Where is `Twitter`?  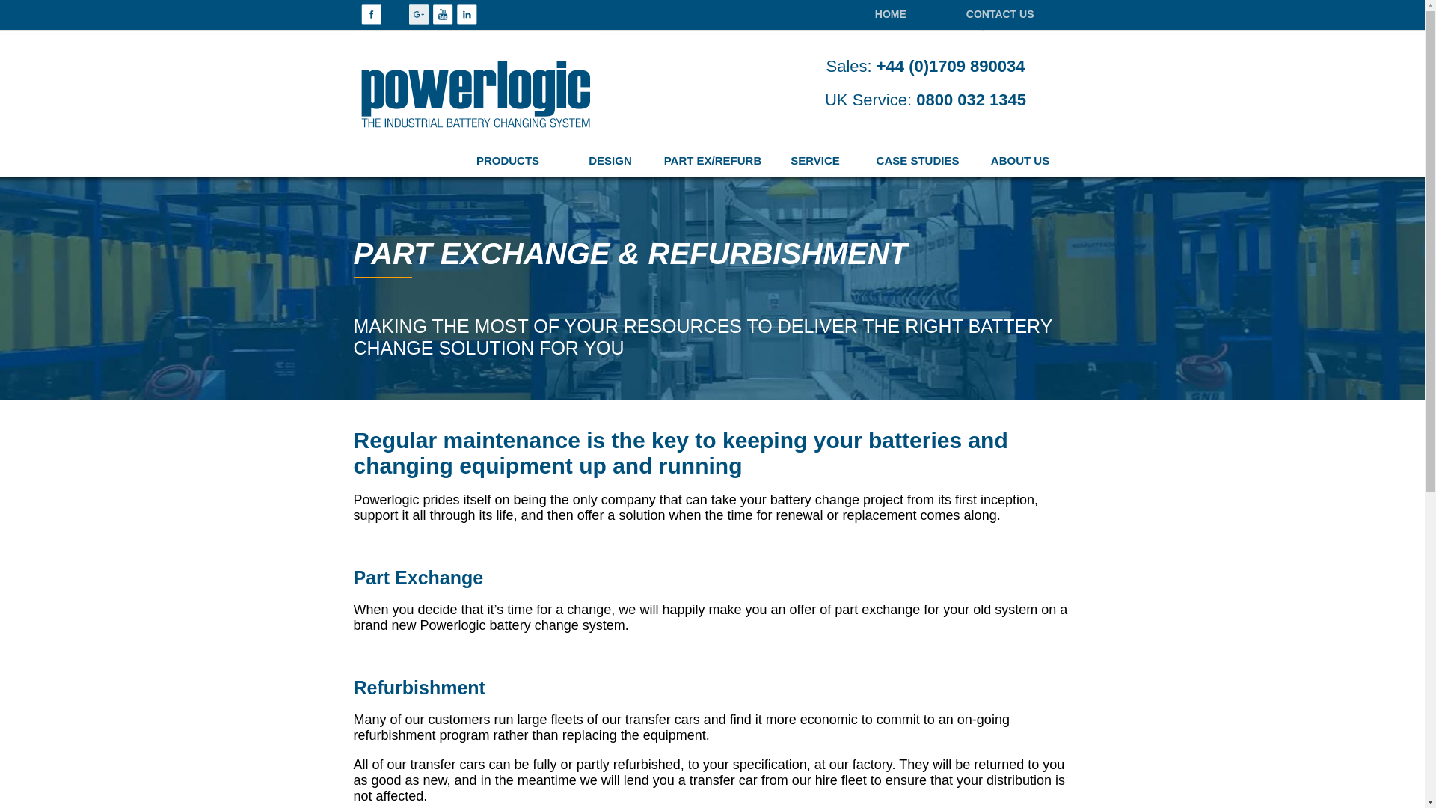 Twitter is located at coordinates (395, 15).